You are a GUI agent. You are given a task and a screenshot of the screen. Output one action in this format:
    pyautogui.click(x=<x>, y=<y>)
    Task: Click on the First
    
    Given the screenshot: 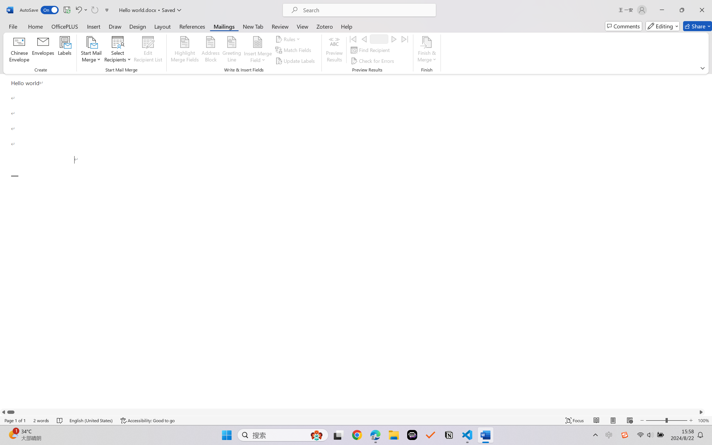 What is the action you would take?
    pyautogui.click(x=353, y=39)
    